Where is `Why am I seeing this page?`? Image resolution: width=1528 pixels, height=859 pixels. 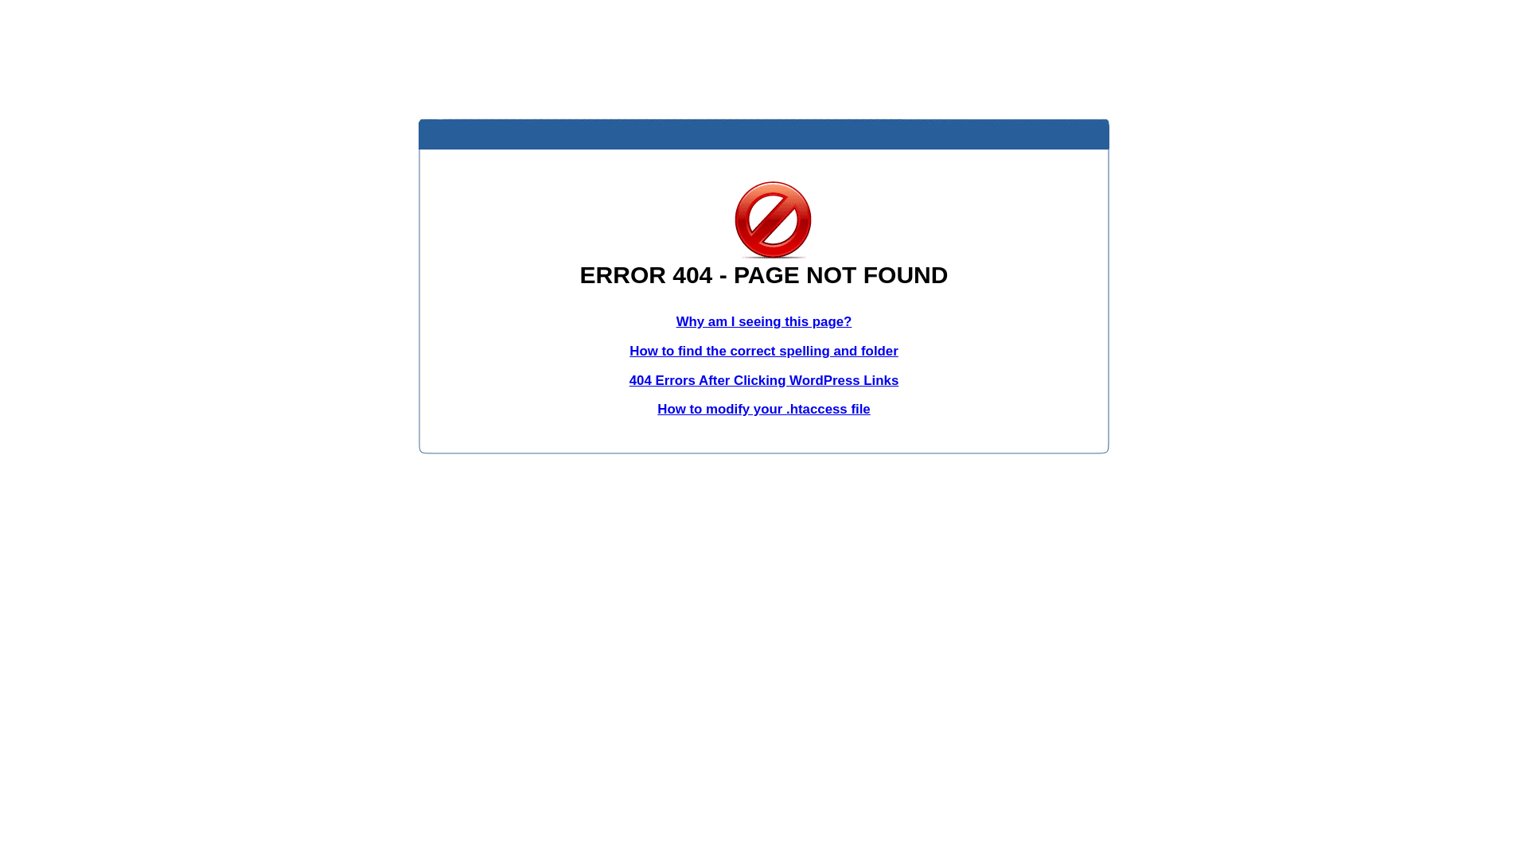
Why am I seeing this page? is located at coordinates (764, 321).